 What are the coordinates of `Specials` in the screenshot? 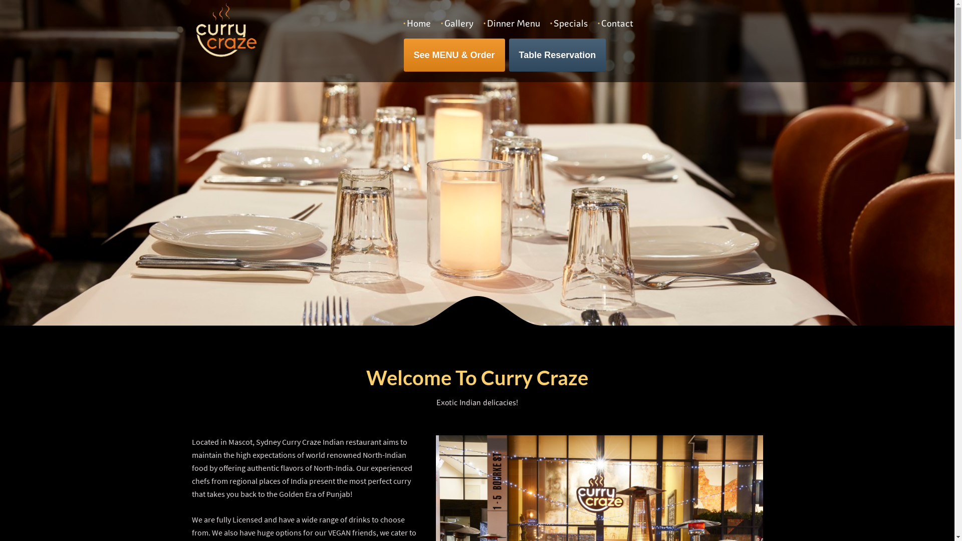 It's located at (568, 24).